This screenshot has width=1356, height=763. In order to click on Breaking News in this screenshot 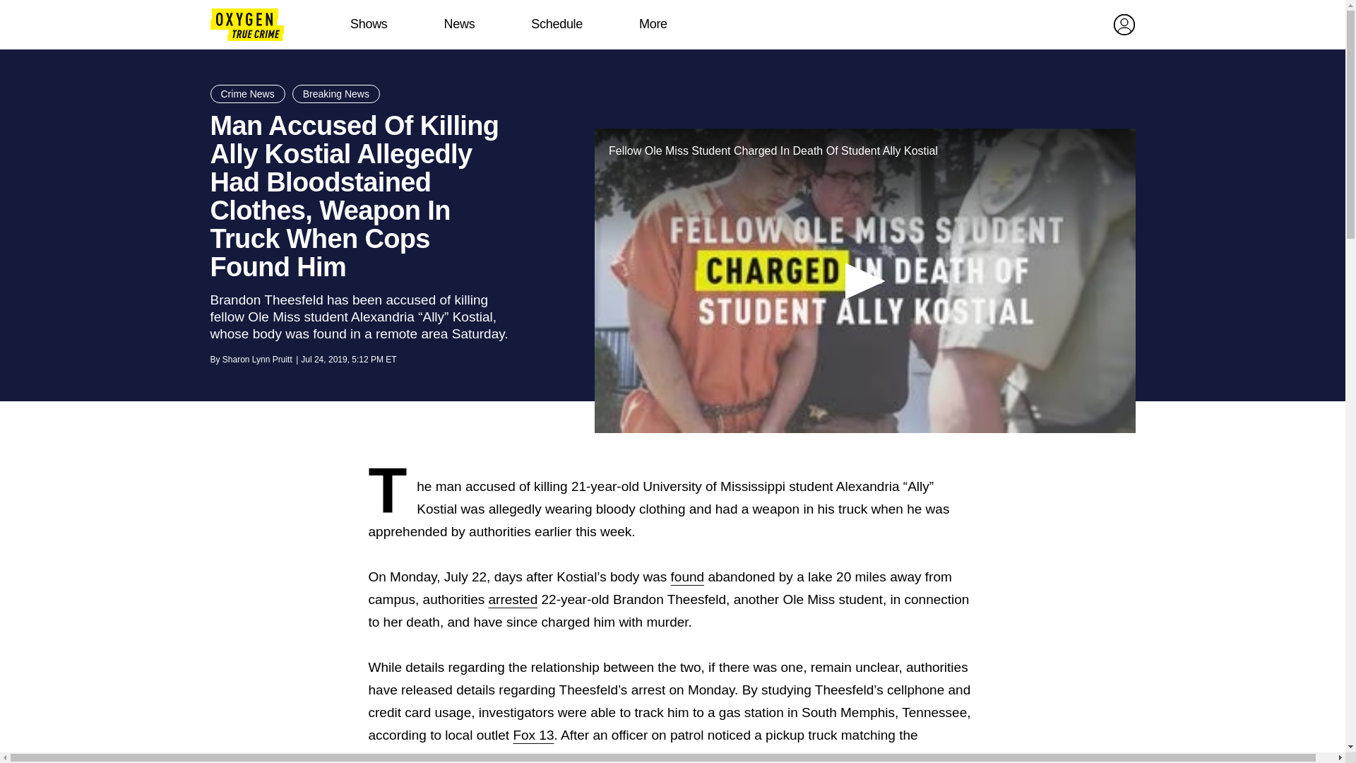, I will do `click(336, 93)`.